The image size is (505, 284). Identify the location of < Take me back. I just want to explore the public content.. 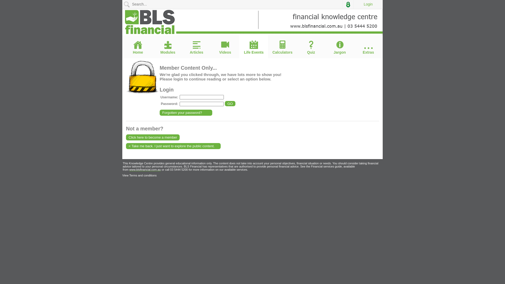
(173, 146).